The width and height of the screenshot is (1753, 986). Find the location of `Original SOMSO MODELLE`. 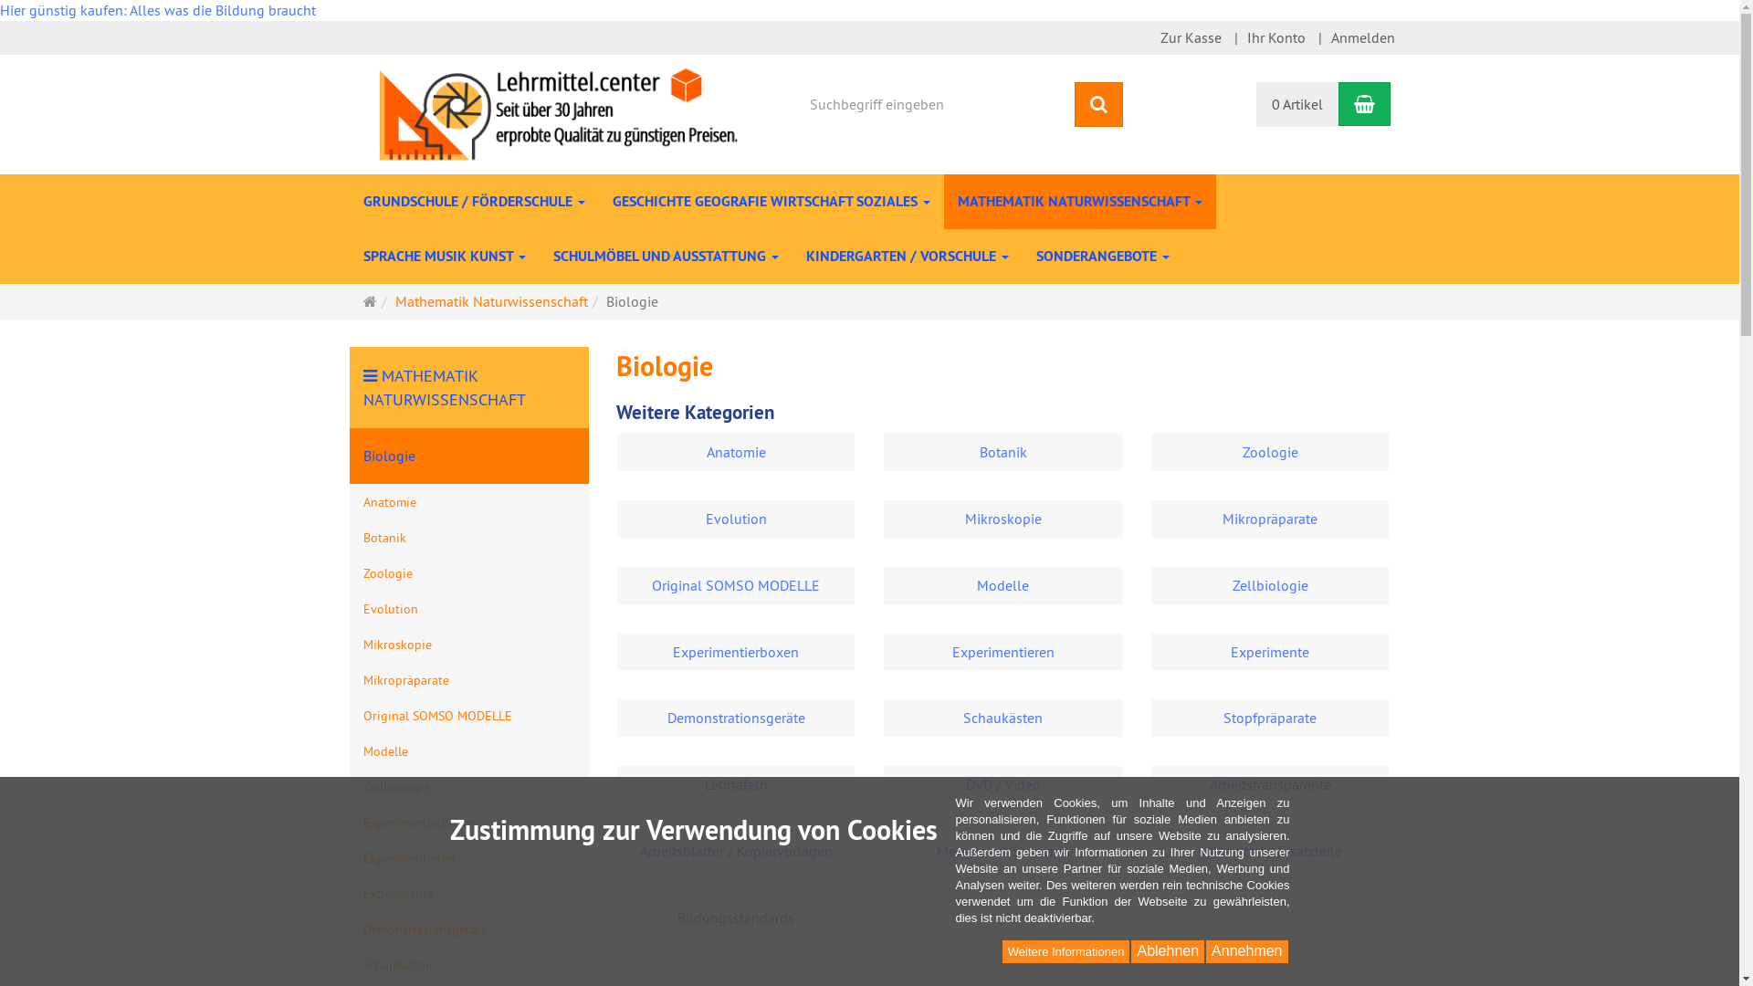

Original SOMSO MODELLE is located at coordinates (469, 716).